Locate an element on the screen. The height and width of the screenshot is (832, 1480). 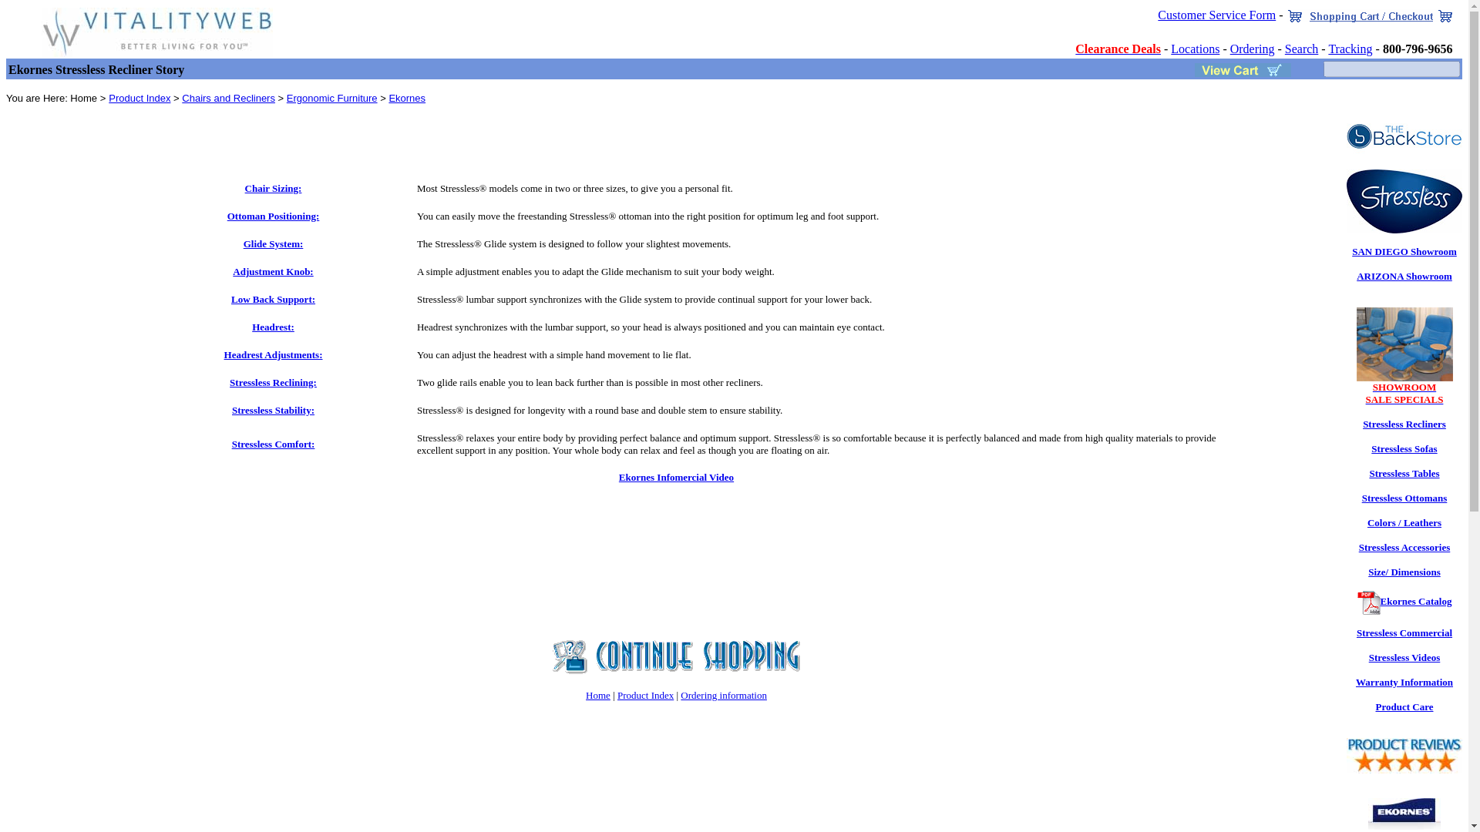
Stressless Recliners is located at coordinates (1404, 424).